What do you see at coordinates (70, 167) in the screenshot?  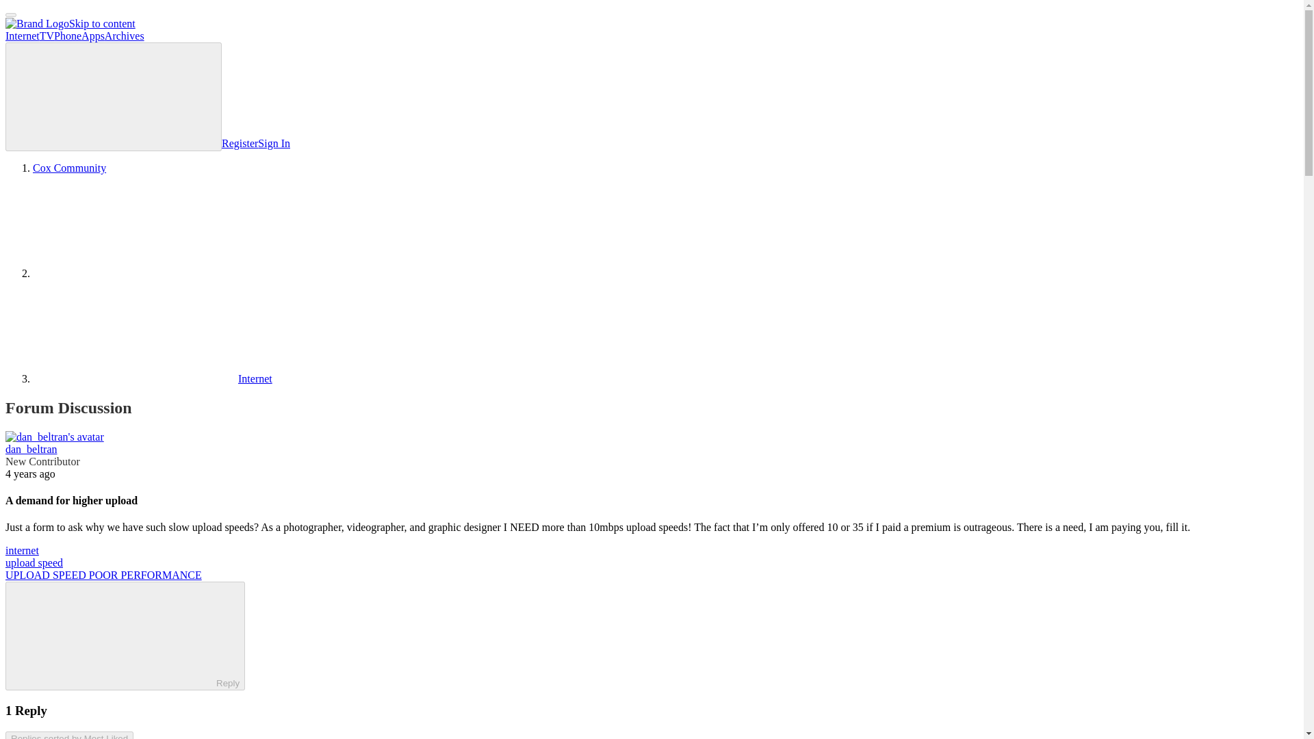 I see `Cox Community` at bounding box center [70, 167].